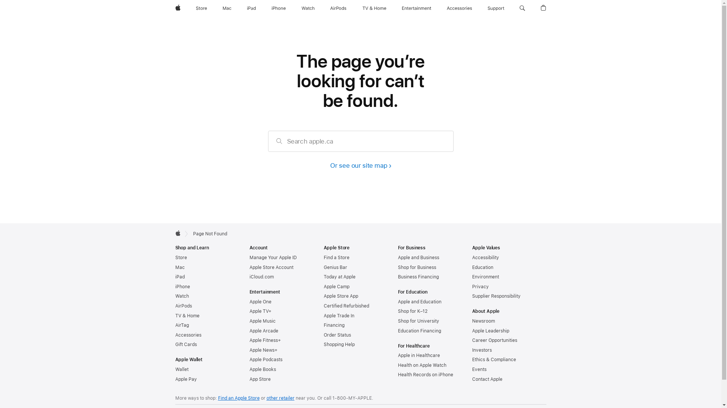 This screenshot has width=727, height=408. Describe the element at coordinates (339, 345) in the screenshot. I see `Shopping Help` at that location.